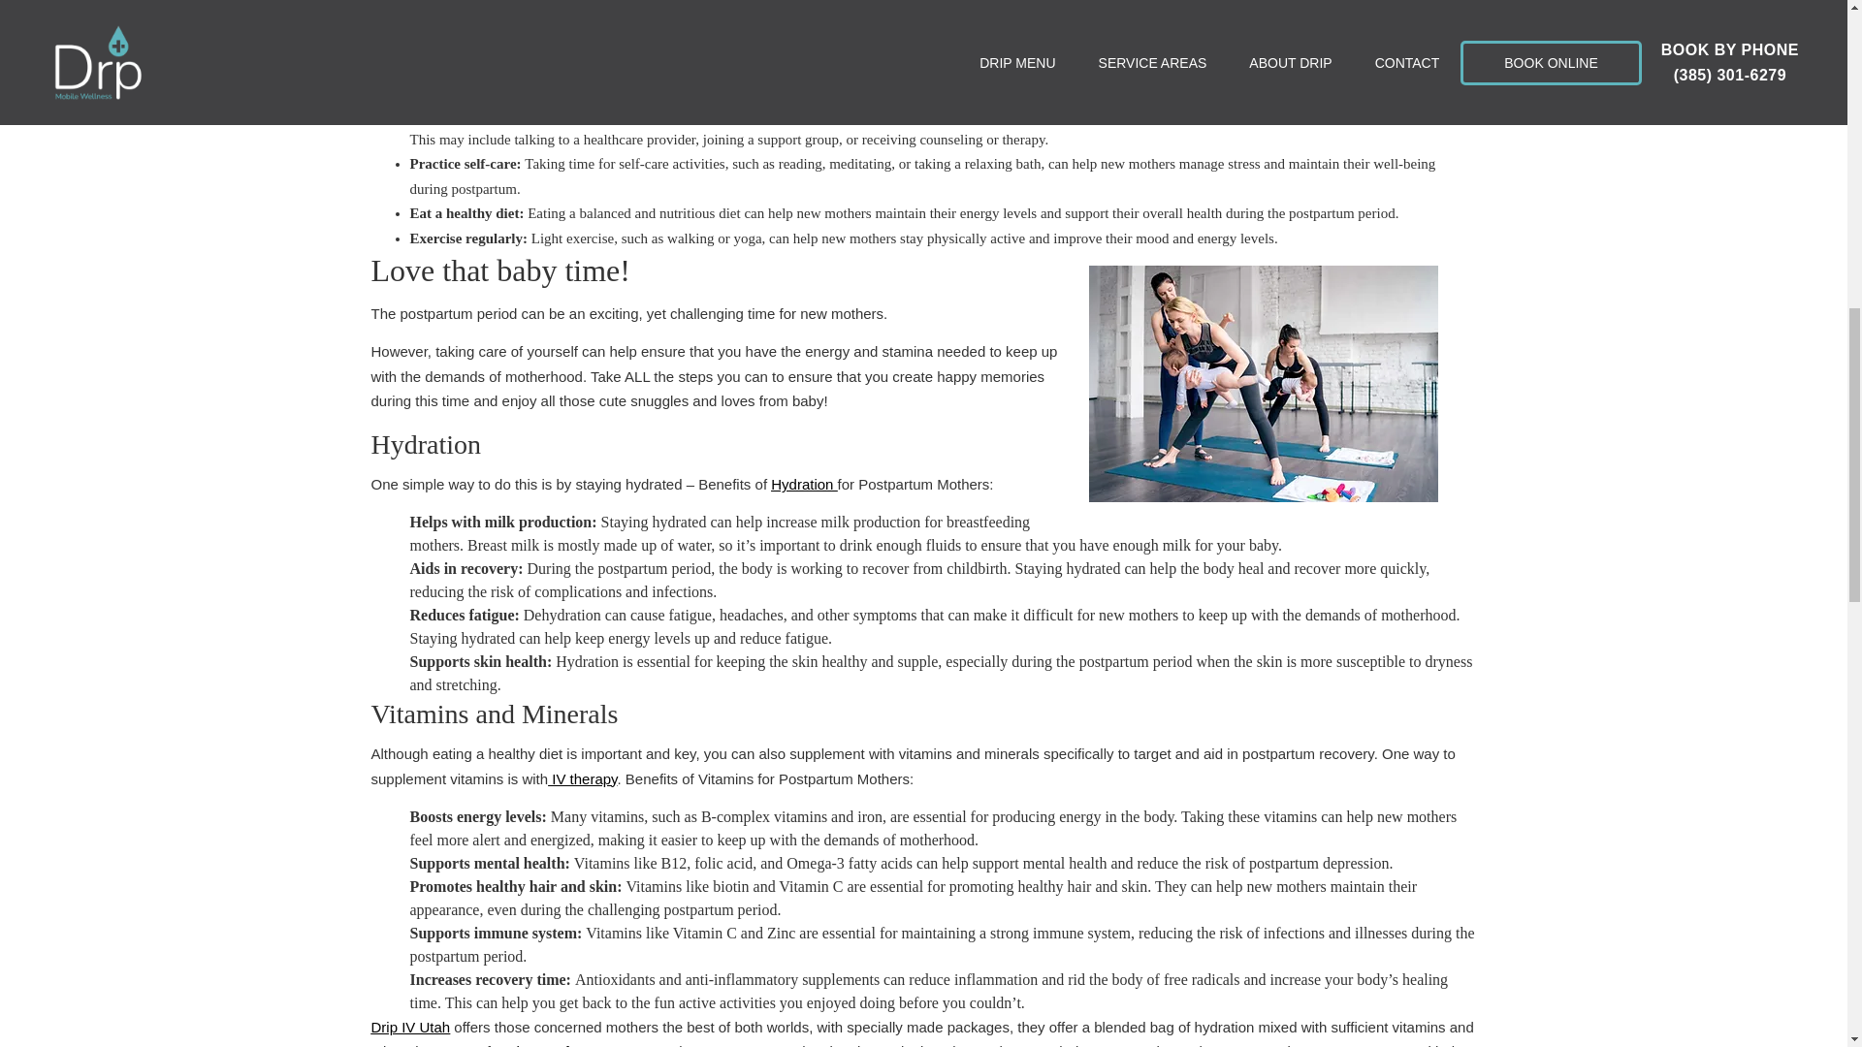 The height and width of the screenshot is (1047, 1862). What do you see at coordinates (582, 778) in the screenshot?
I see `IV therapy` at bounding box center [582, 778].